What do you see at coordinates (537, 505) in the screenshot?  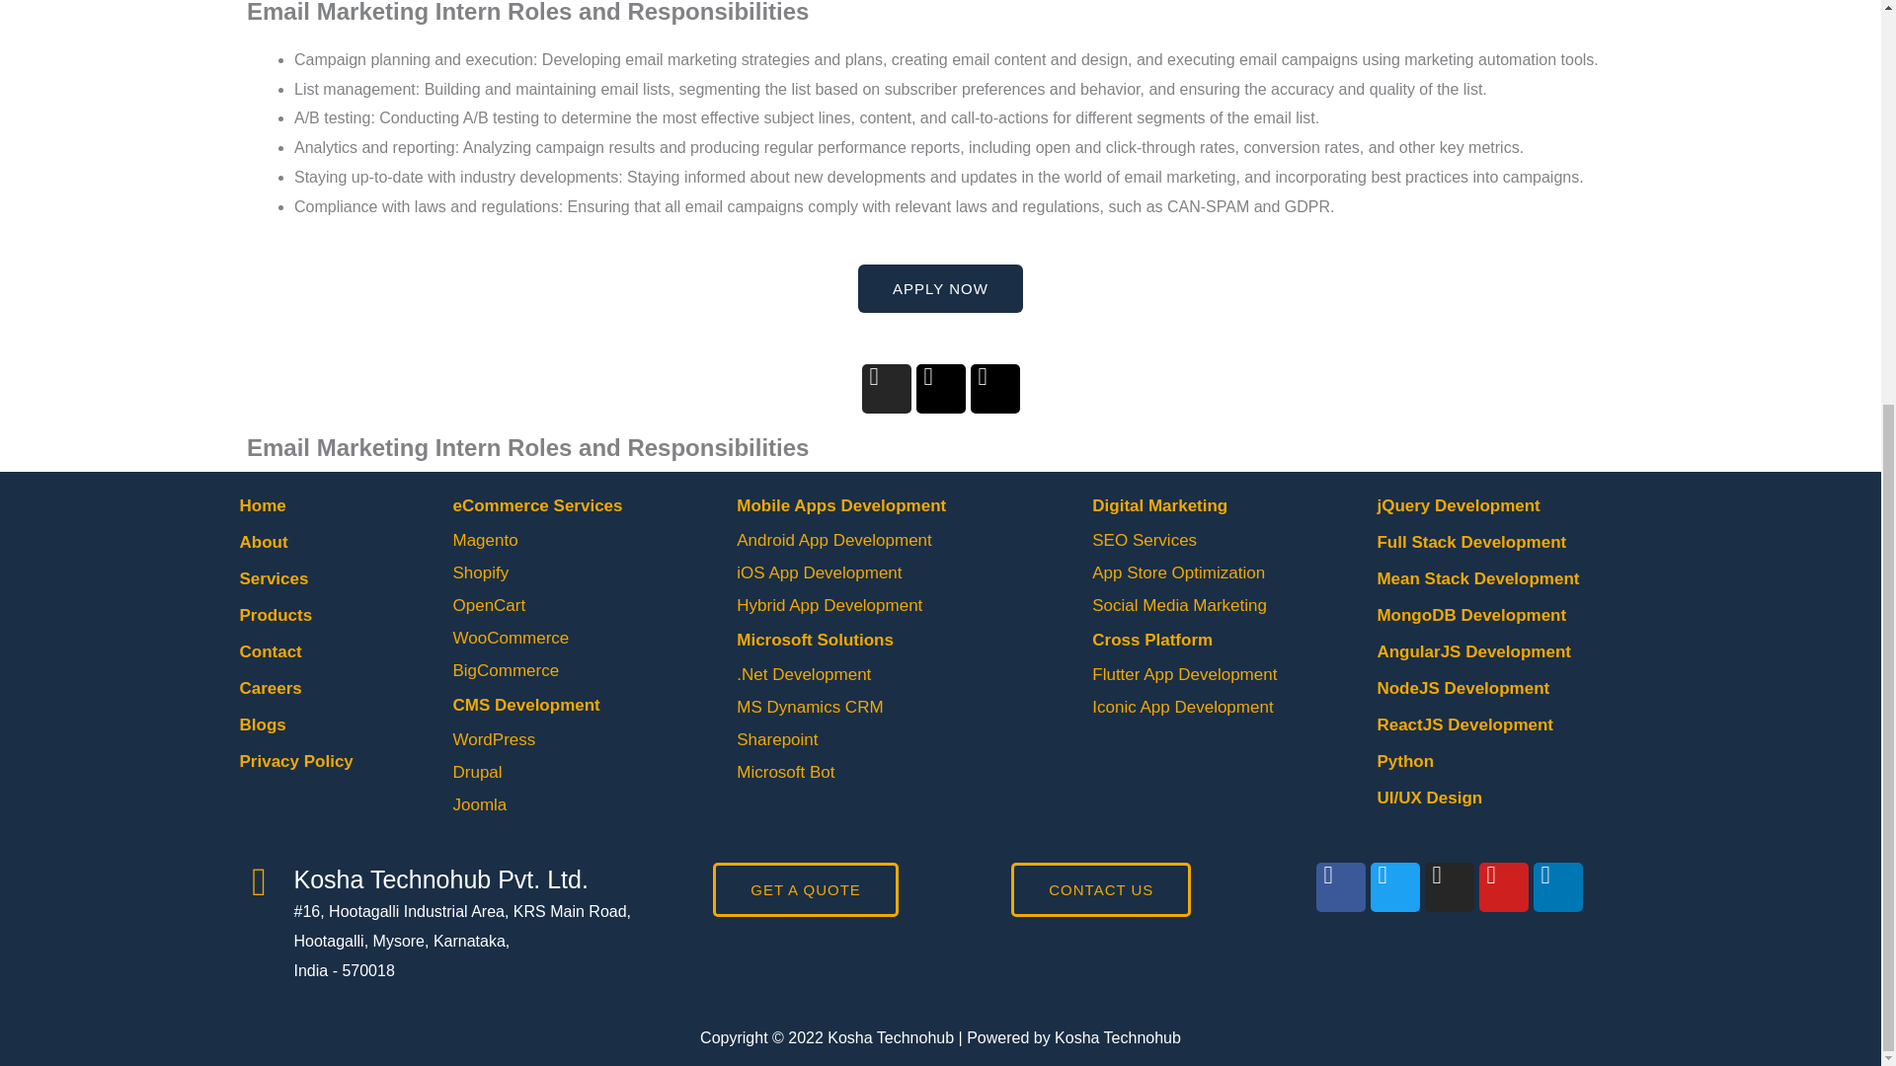 I see `eCommerce Services` at bounding box center [537, 505].